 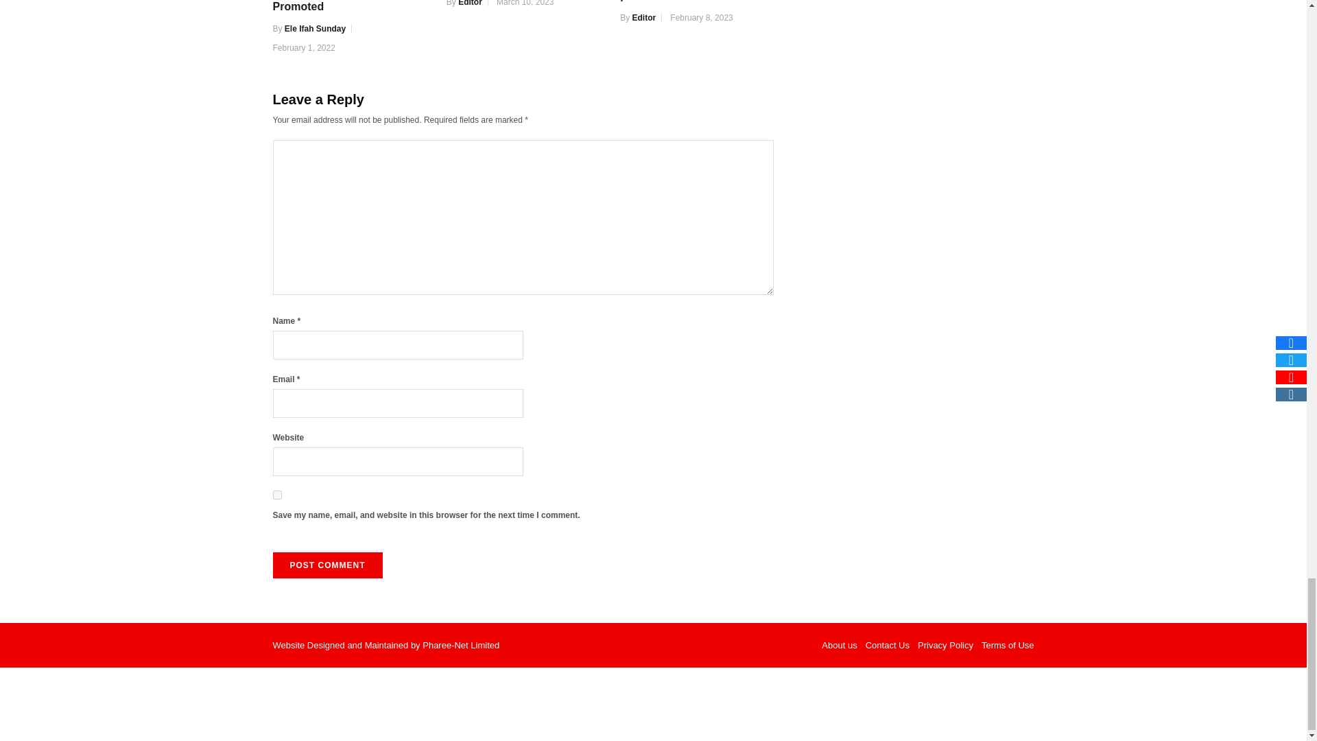 What do you see at coordinates (328, 565) in the screenshot?
I see `Post Comment` at bounding box center [328, 565].